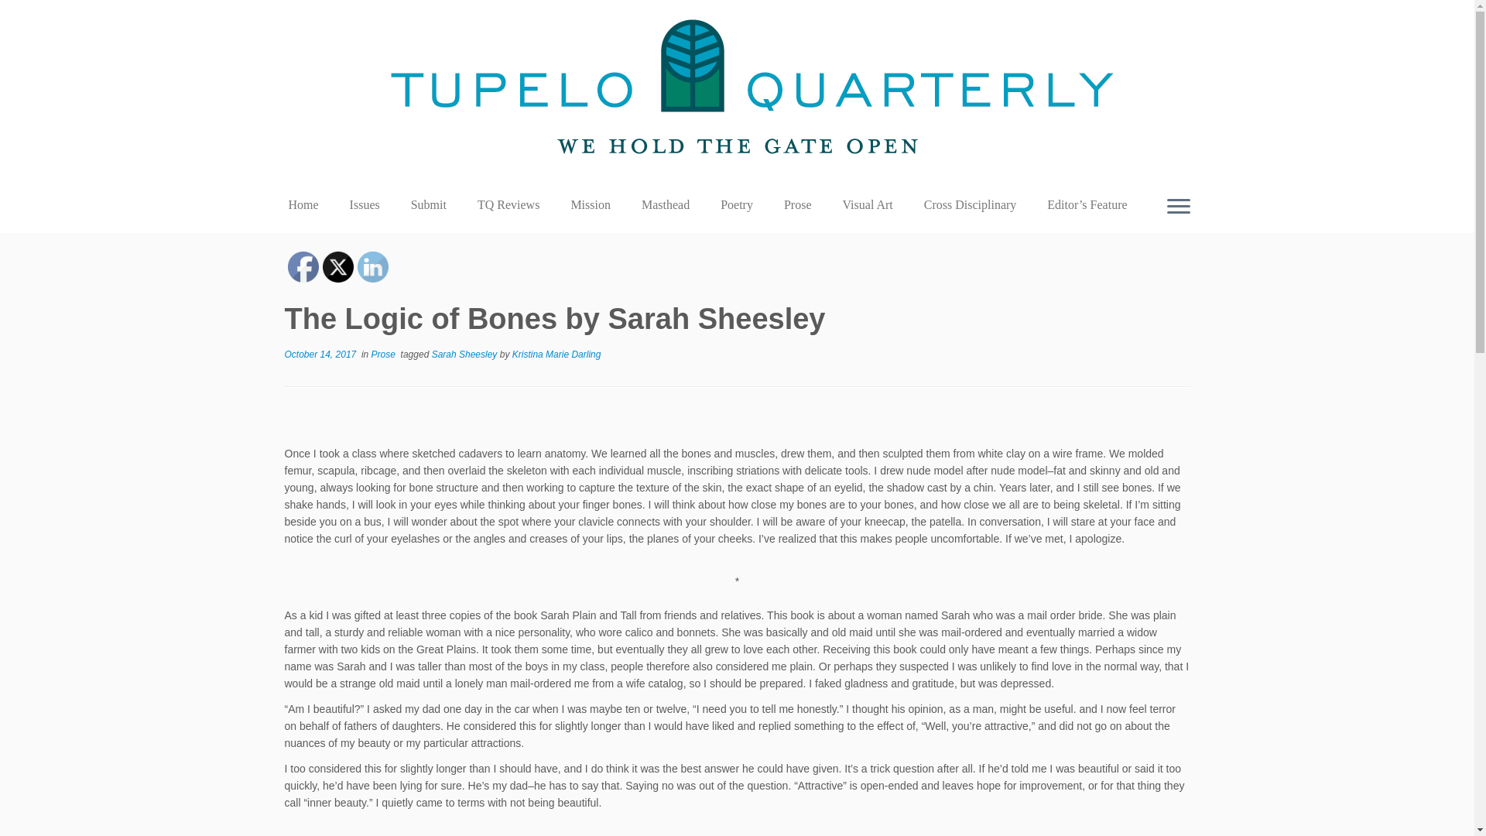 This screenshot has width=1486, height=836. I want to click on Mission, so click(590, 204).